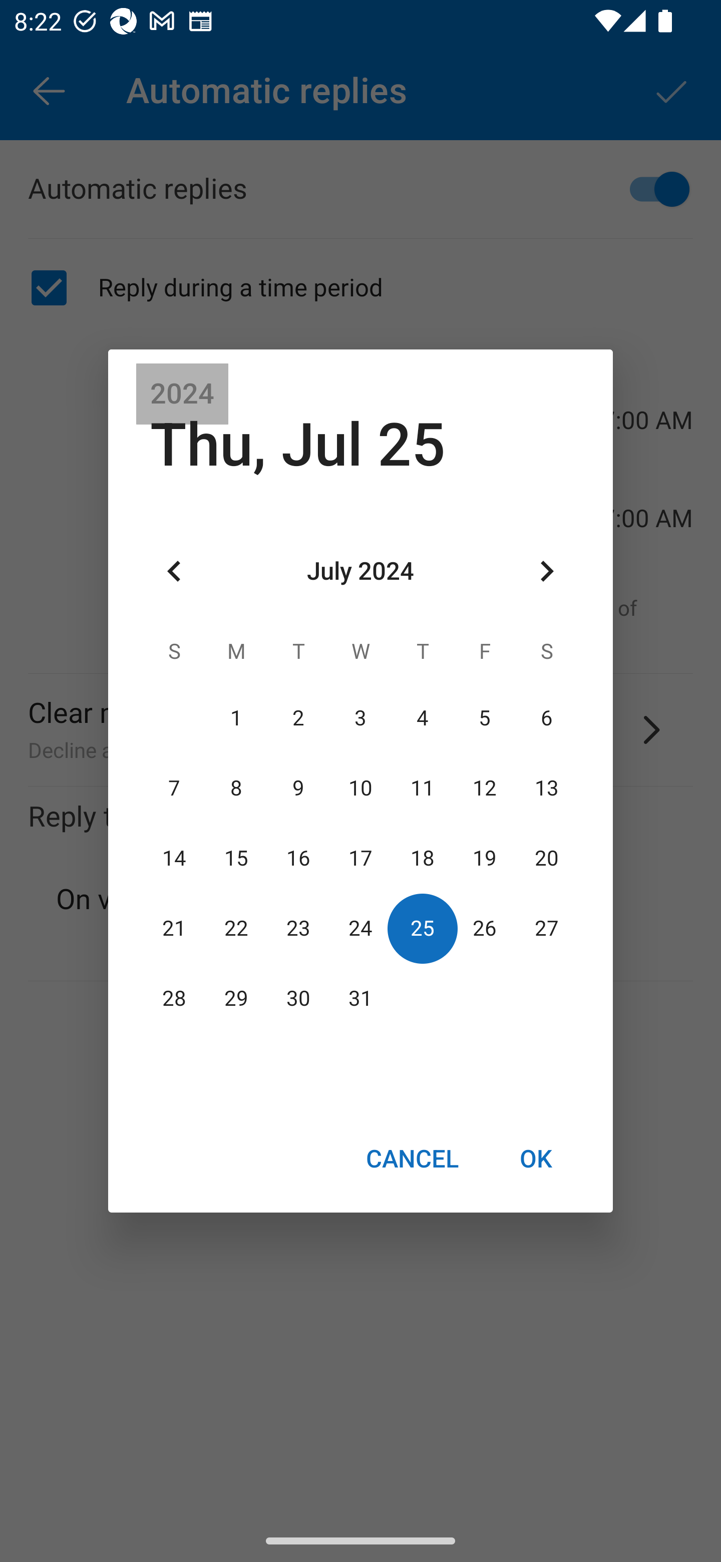 The image size is (721, 1562). Describe the element at coordinates (412, 1158) in the screenshot. I see `CANCEL` at that location.